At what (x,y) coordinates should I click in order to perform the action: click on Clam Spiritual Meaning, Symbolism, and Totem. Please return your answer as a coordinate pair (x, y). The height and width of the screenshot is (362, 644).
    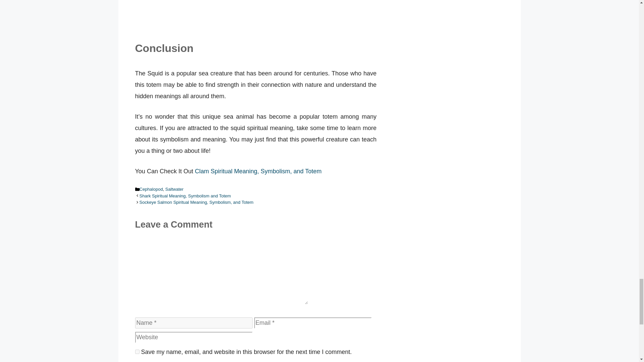
    Looking at the image, I should click on (258, 171).